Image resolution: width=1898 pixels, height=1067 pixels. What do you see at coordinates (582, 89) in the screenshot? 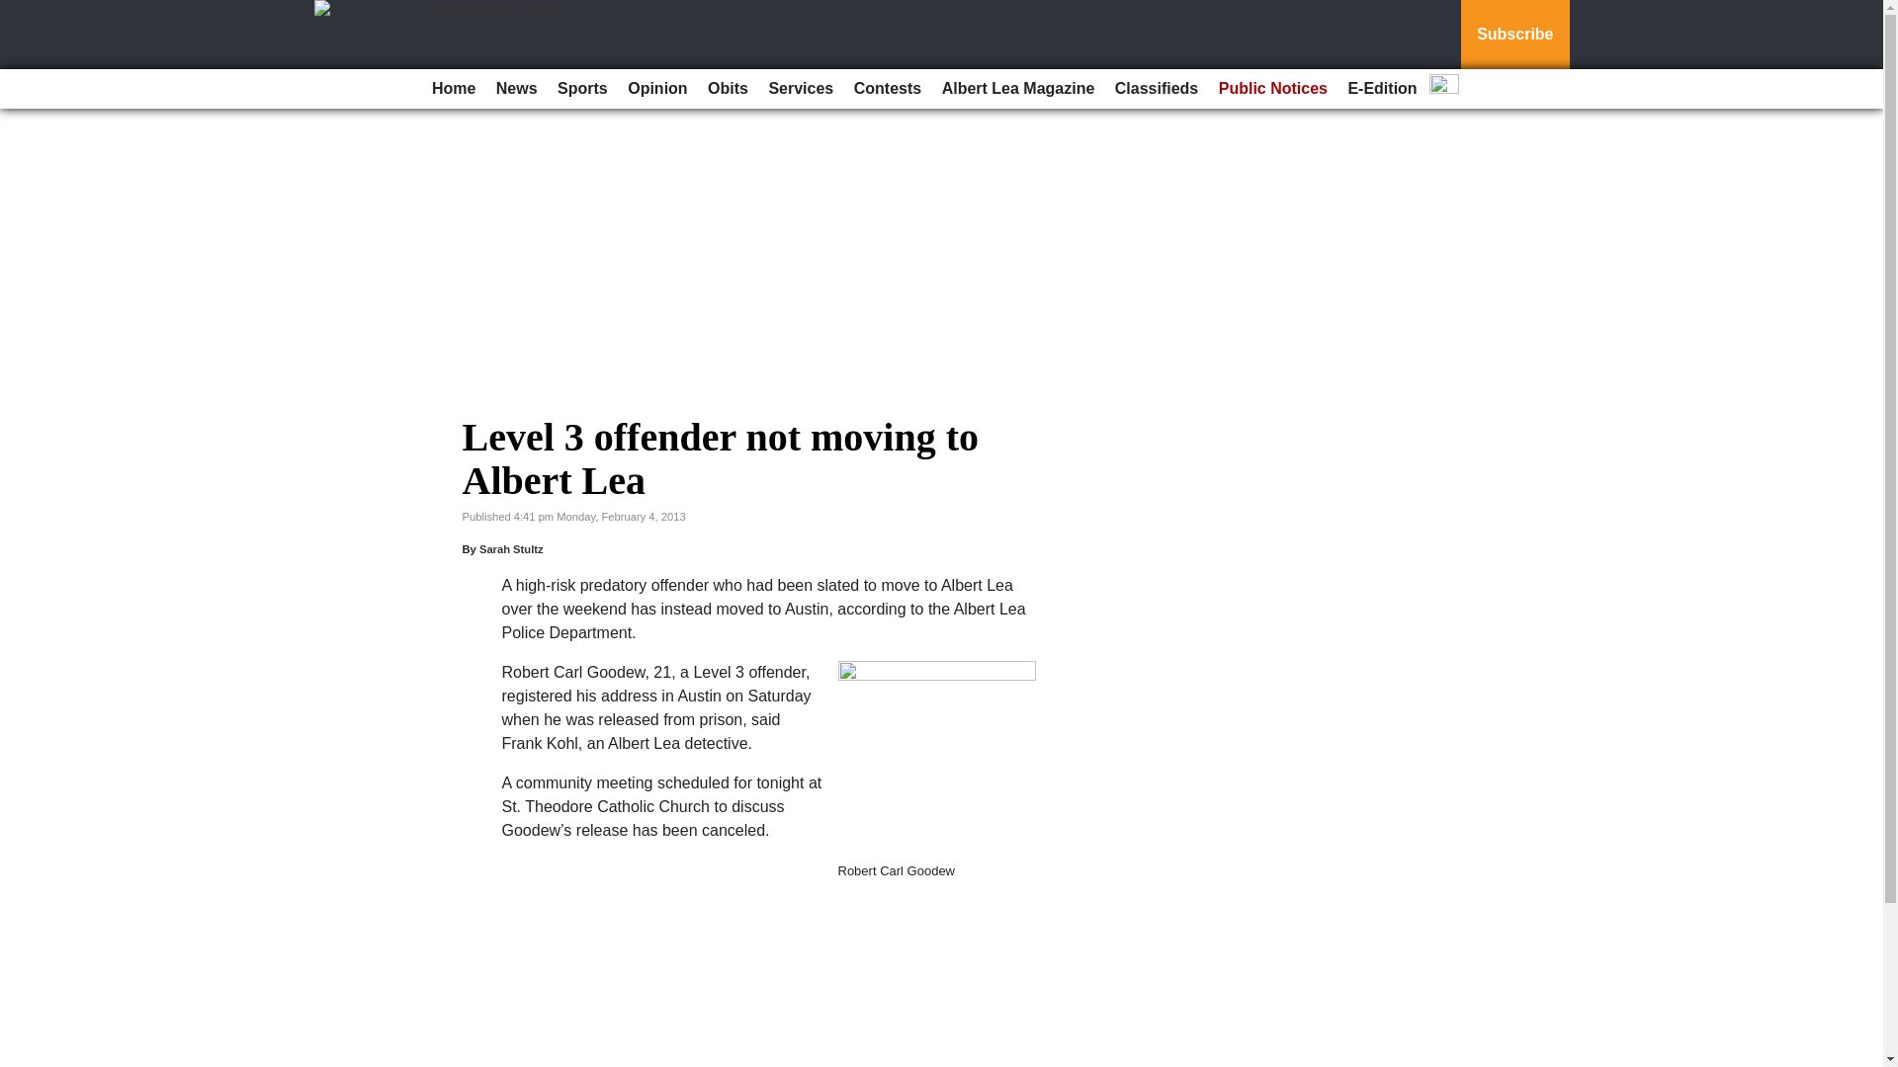
I see `Sports` at bounding box center [582, 89].